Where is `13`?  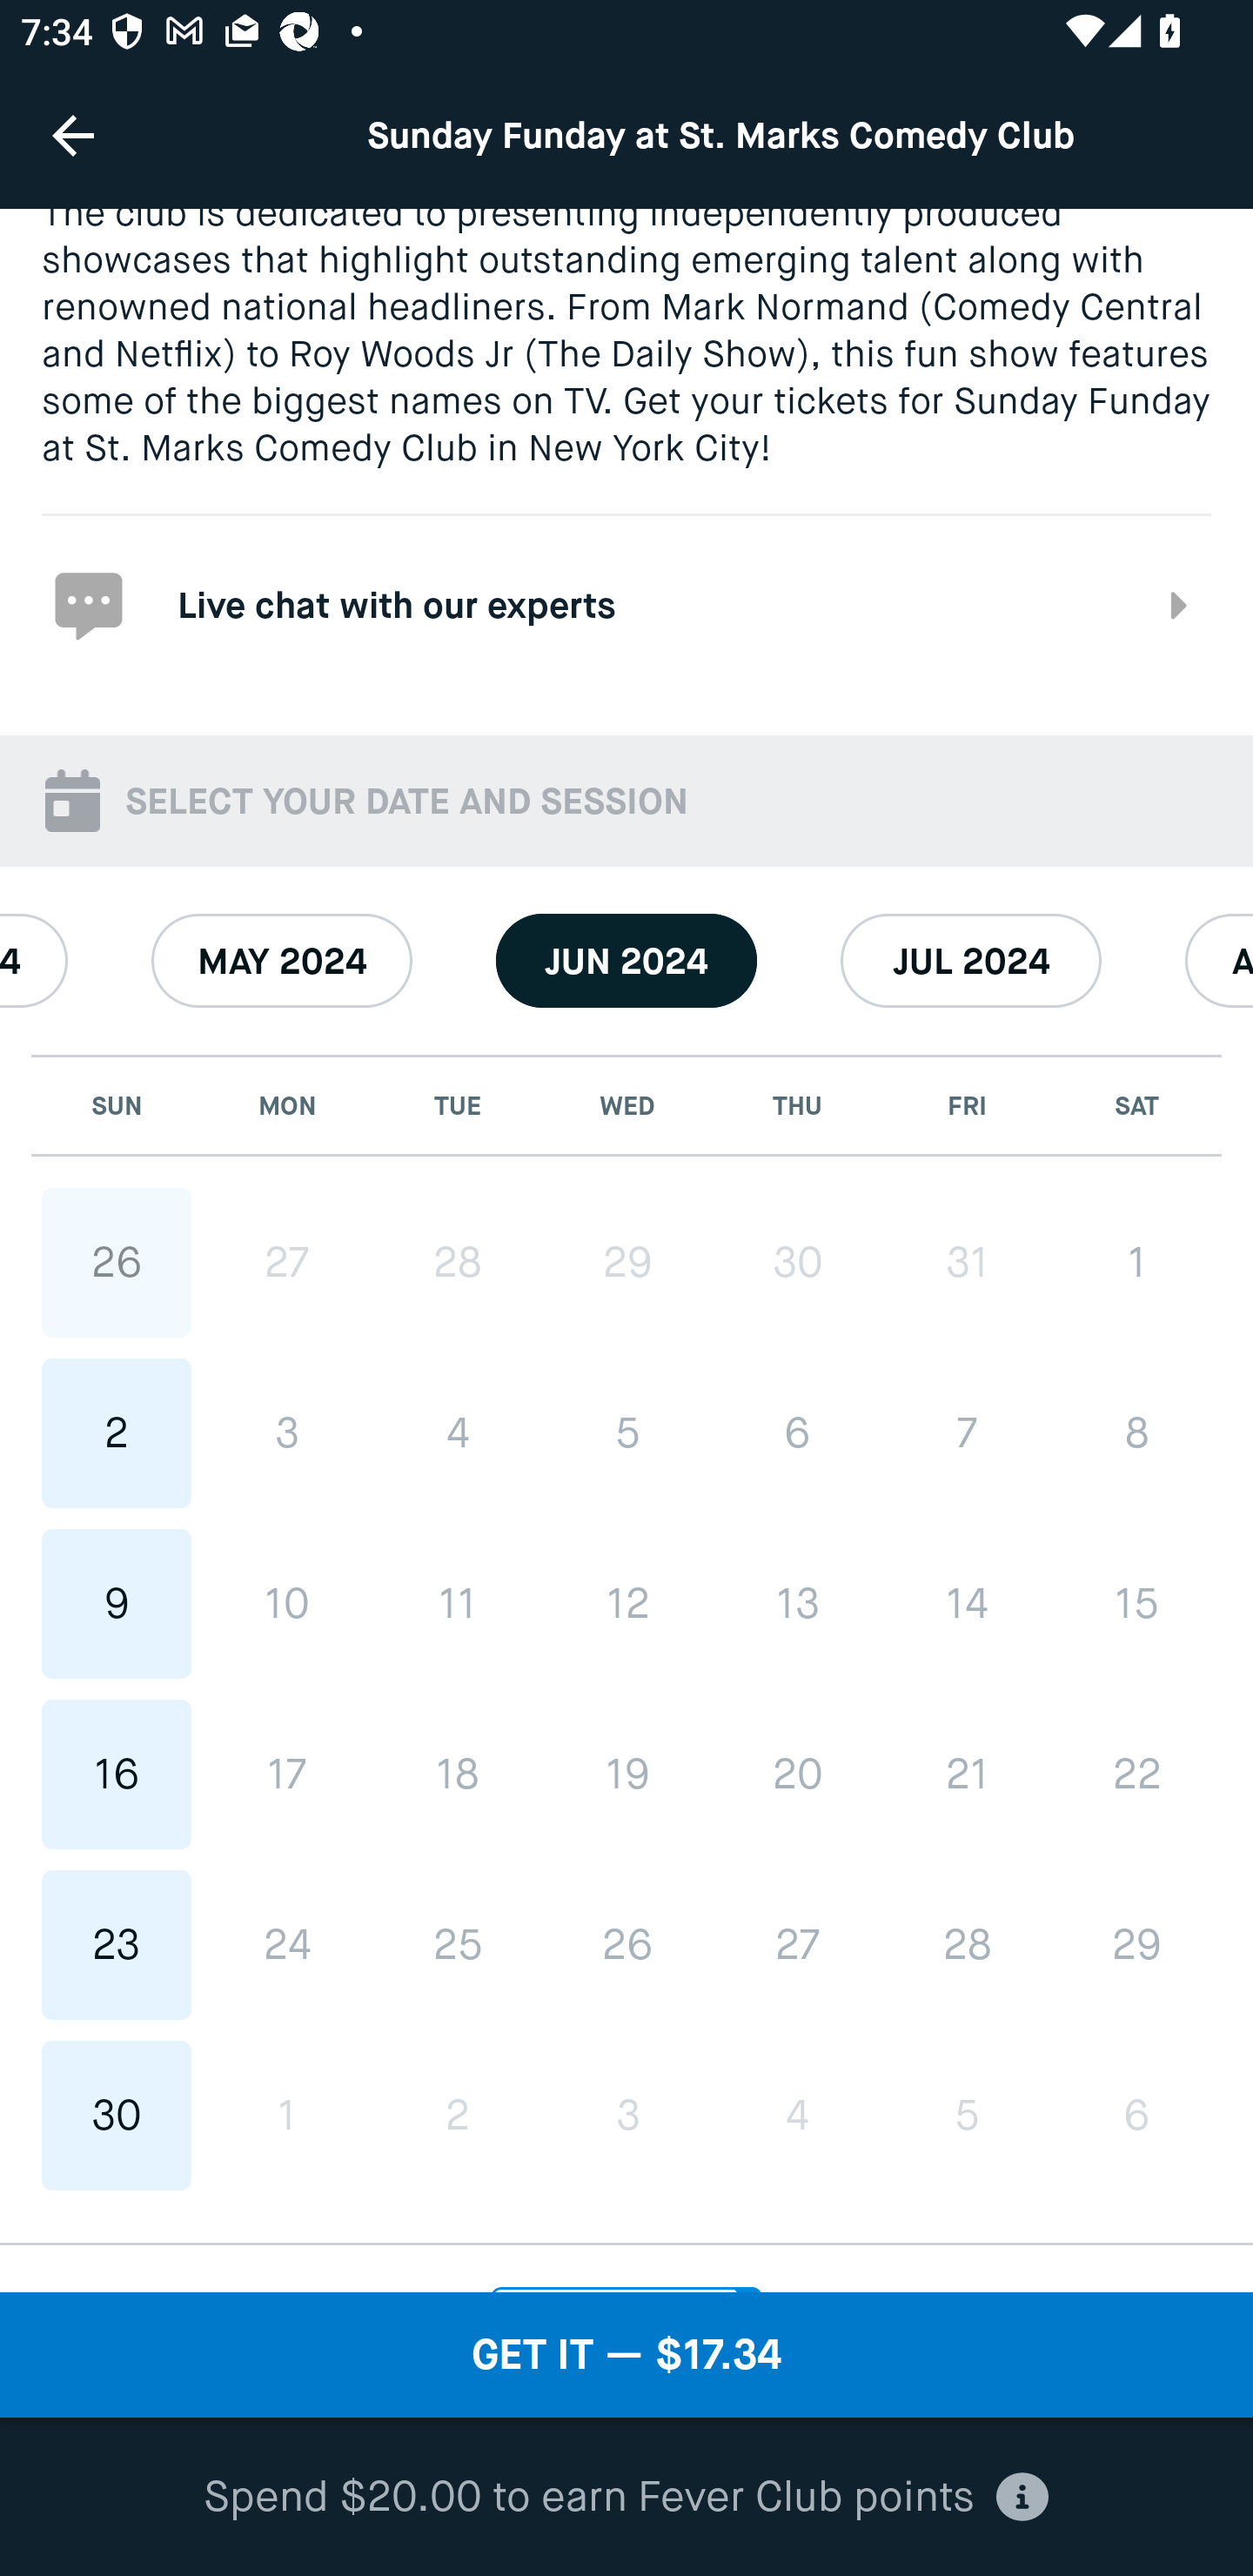 13 is located at coordinates (797, 1603).